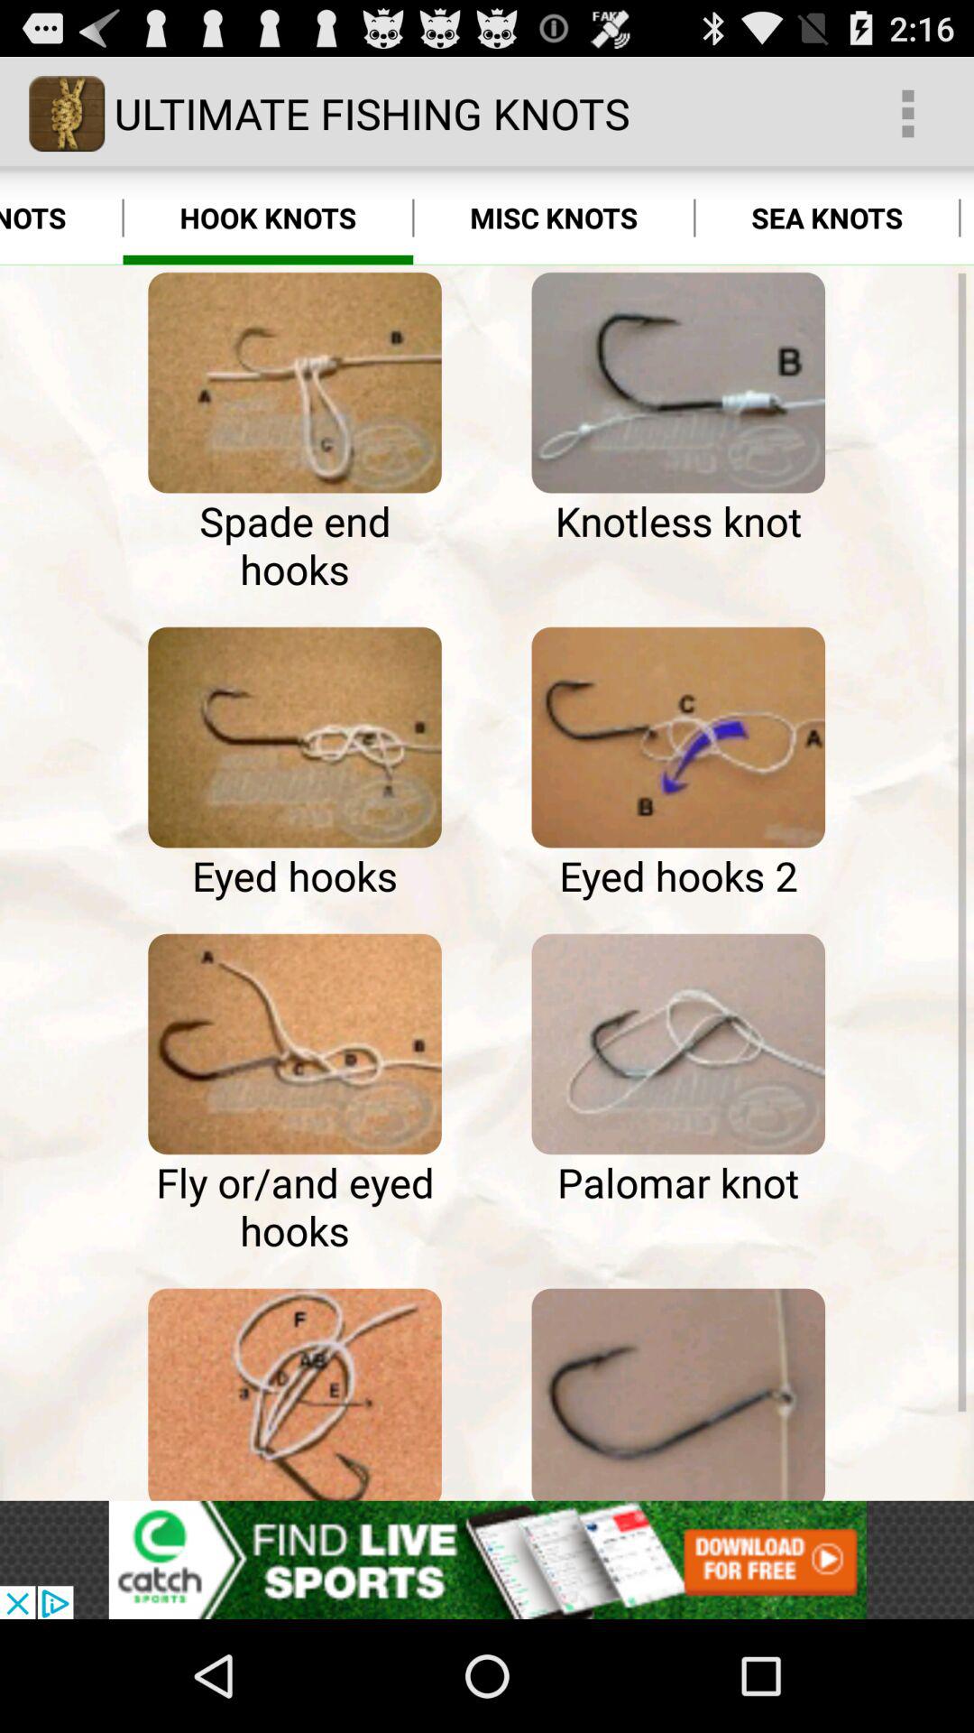  I want to click on picture pages, so click(294, 1043).